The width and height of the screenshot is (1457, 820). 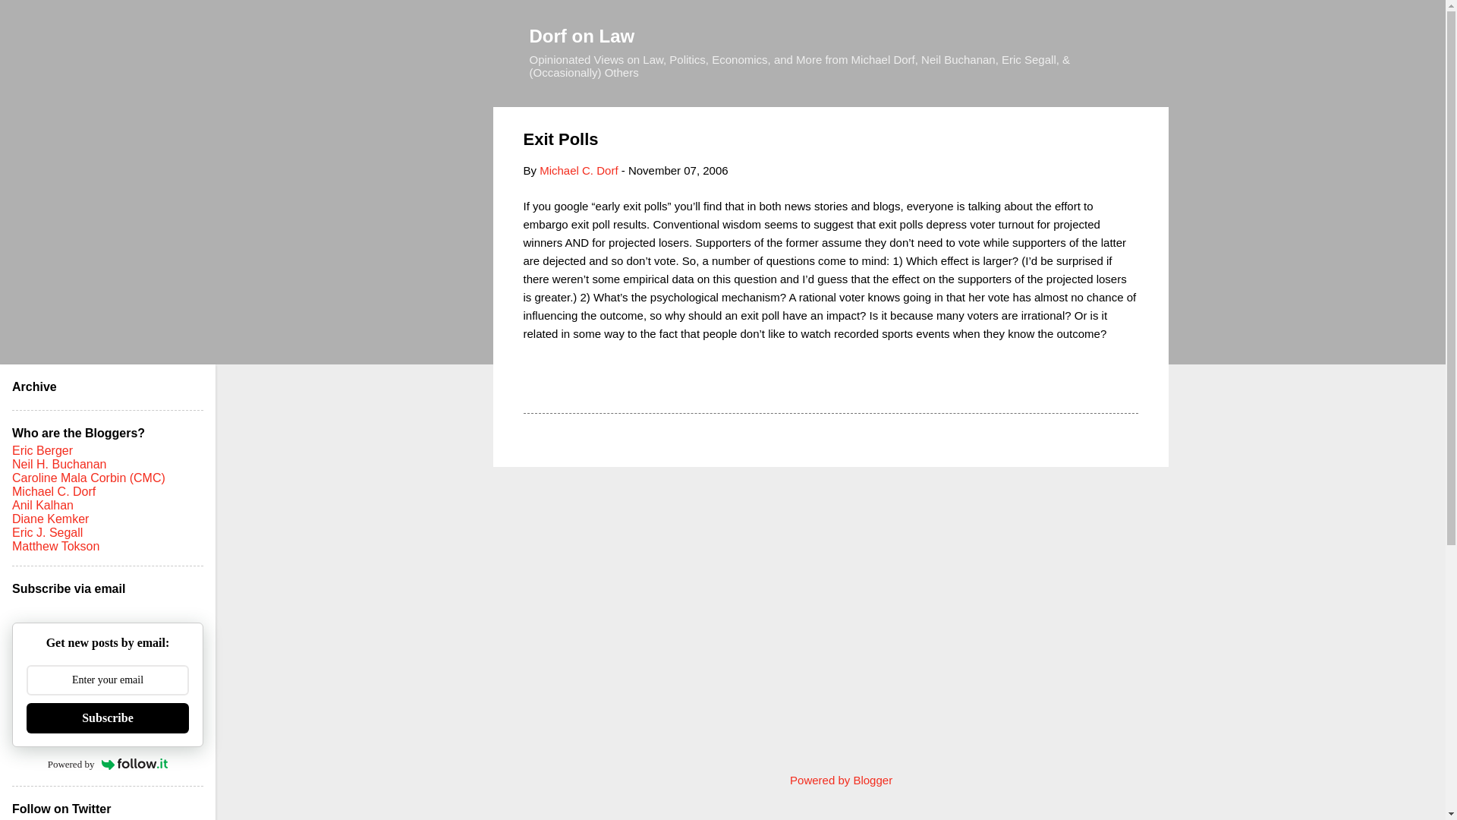 I want to click on November 07, 2006, so click(x=678, y=170).